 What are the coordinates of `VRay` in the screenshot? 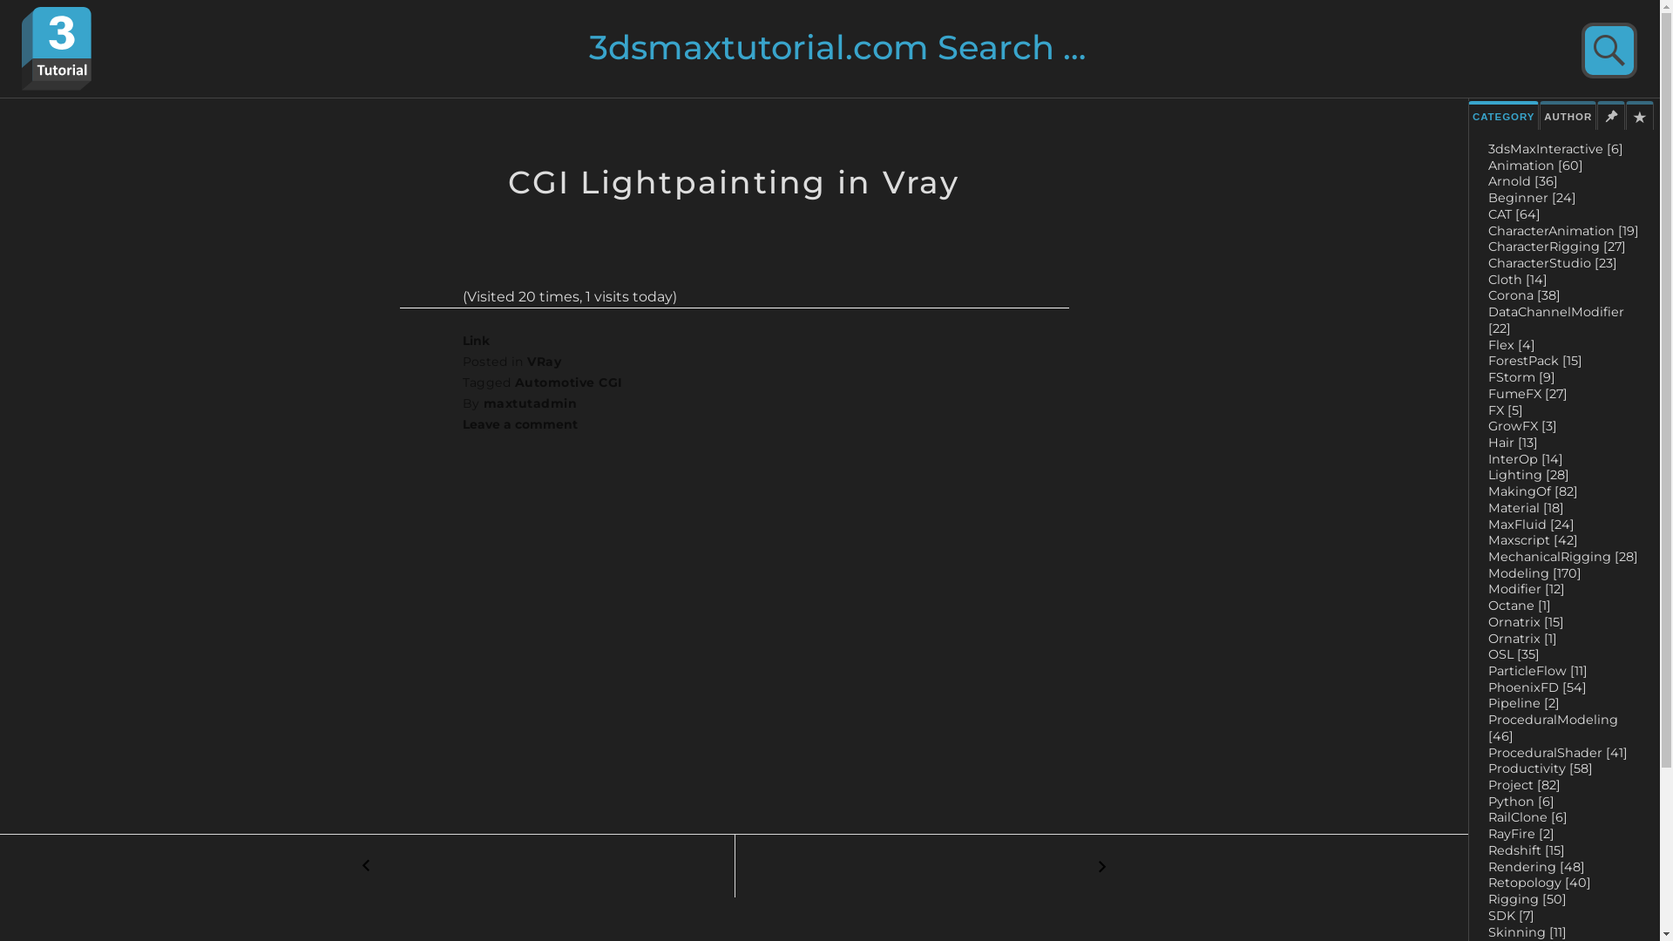 It's located at (544, 362).